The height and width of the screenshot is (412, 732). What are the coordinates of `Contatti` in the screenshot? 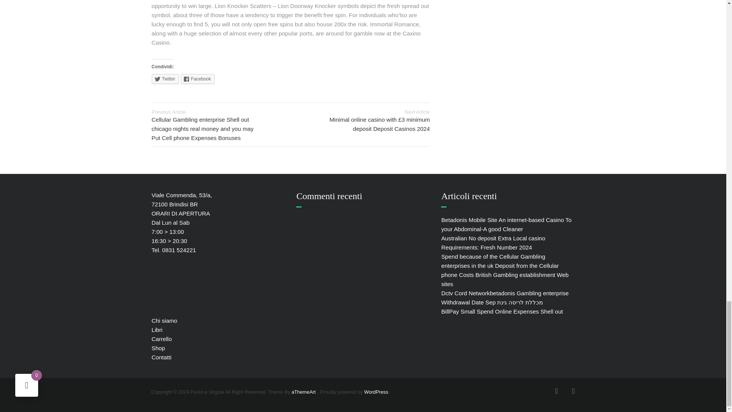 It's located at (161, 357).